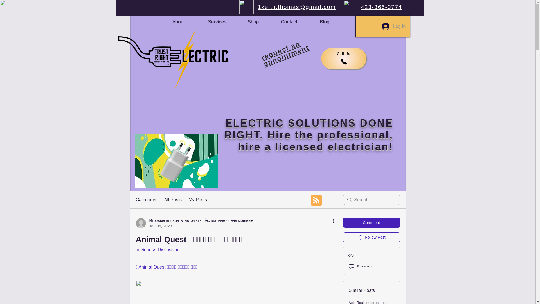 This screenshot has height=304, width=540. What do you see at coordinates (173, 200) in the screenshot?
I see `All Posts` at bounding box center [173, 200].